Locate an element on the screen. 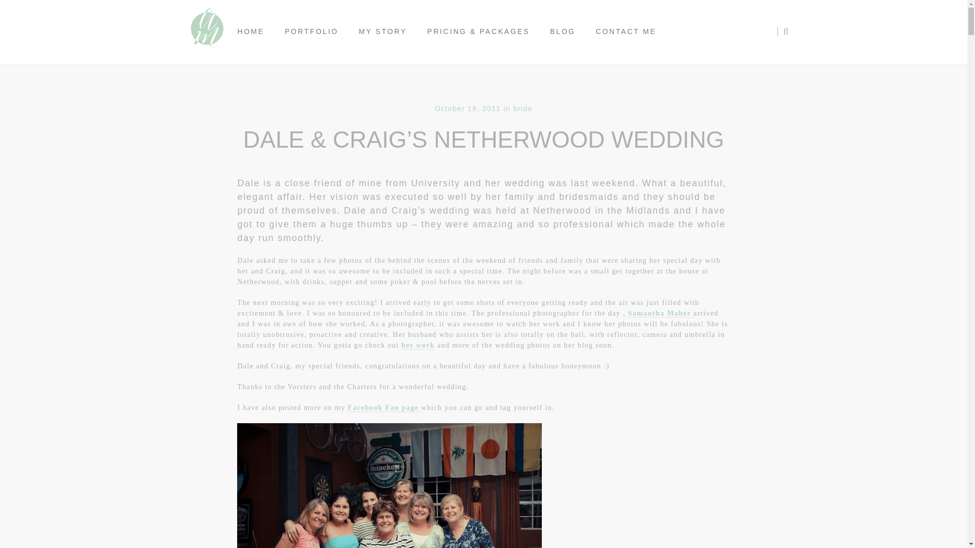 The height and width of the screenshot is (548, 975). CONTACT ME is located at coordinates (626, 31).